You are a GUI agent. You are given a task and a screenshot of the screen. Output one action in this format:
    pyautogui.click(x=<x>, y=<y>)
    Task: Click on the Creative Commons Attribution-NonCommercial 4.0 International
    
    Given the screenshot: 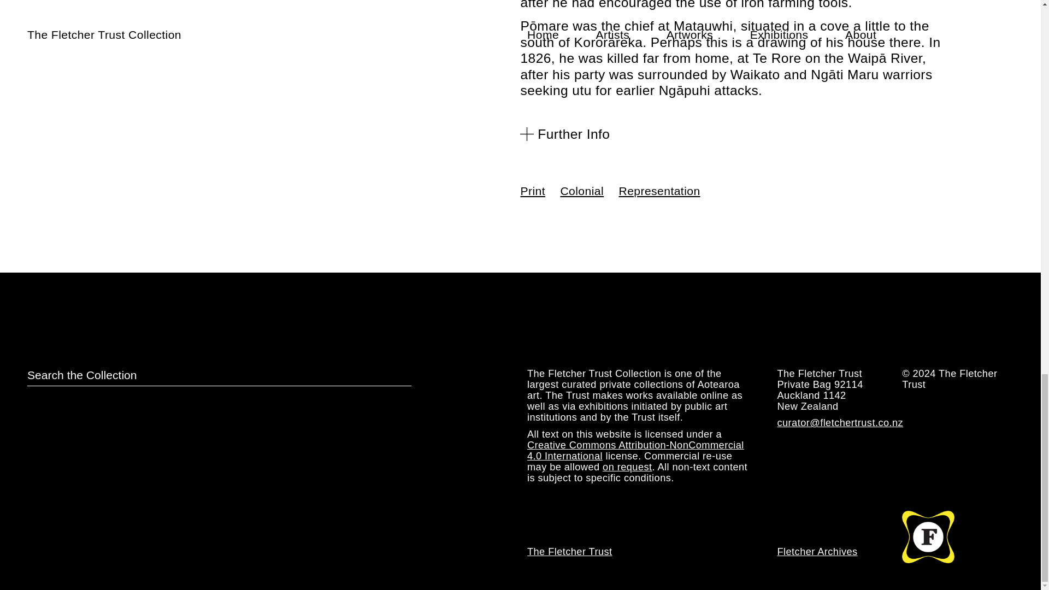 What is the action you would take?
    pyautogui.click(x=635, y=450)
    